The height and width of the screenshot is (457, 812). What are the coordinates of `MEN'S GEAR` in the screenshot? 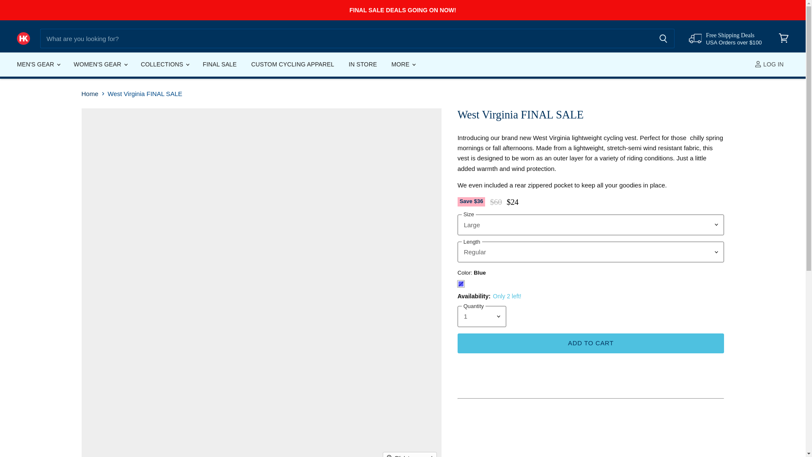 It's located at (38, 64).